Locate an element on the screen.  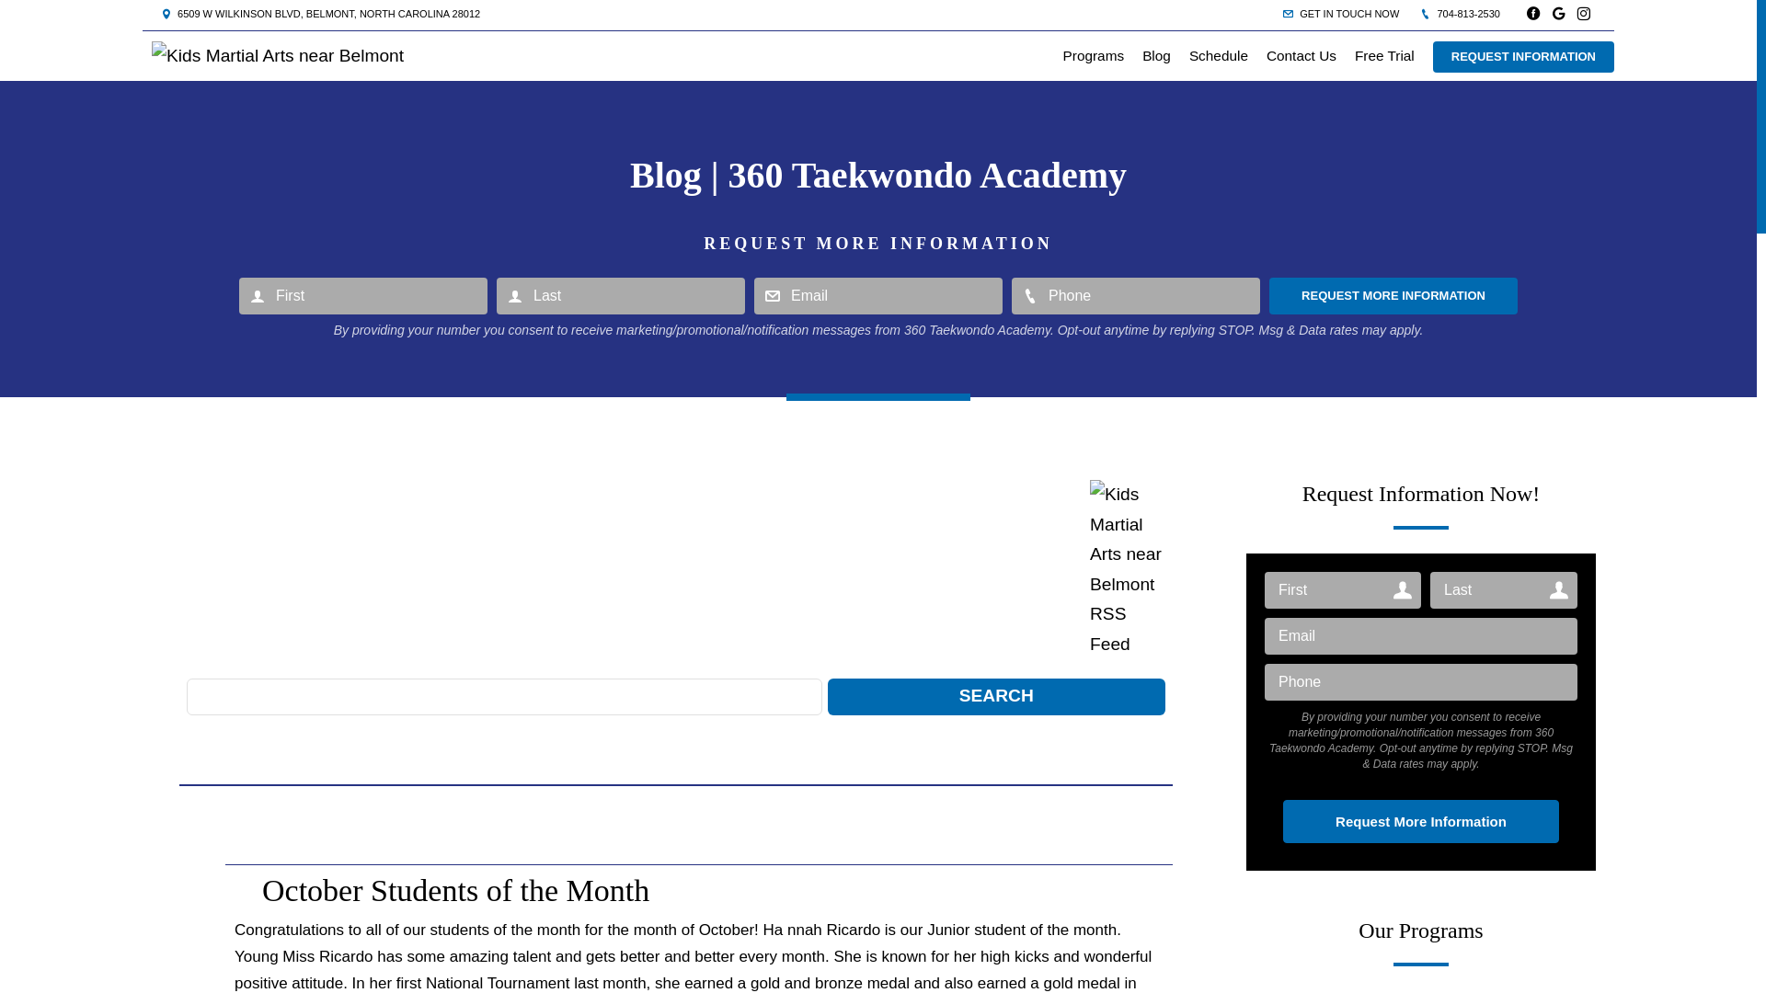
Contact Us is located at coordinates (1302, 56).